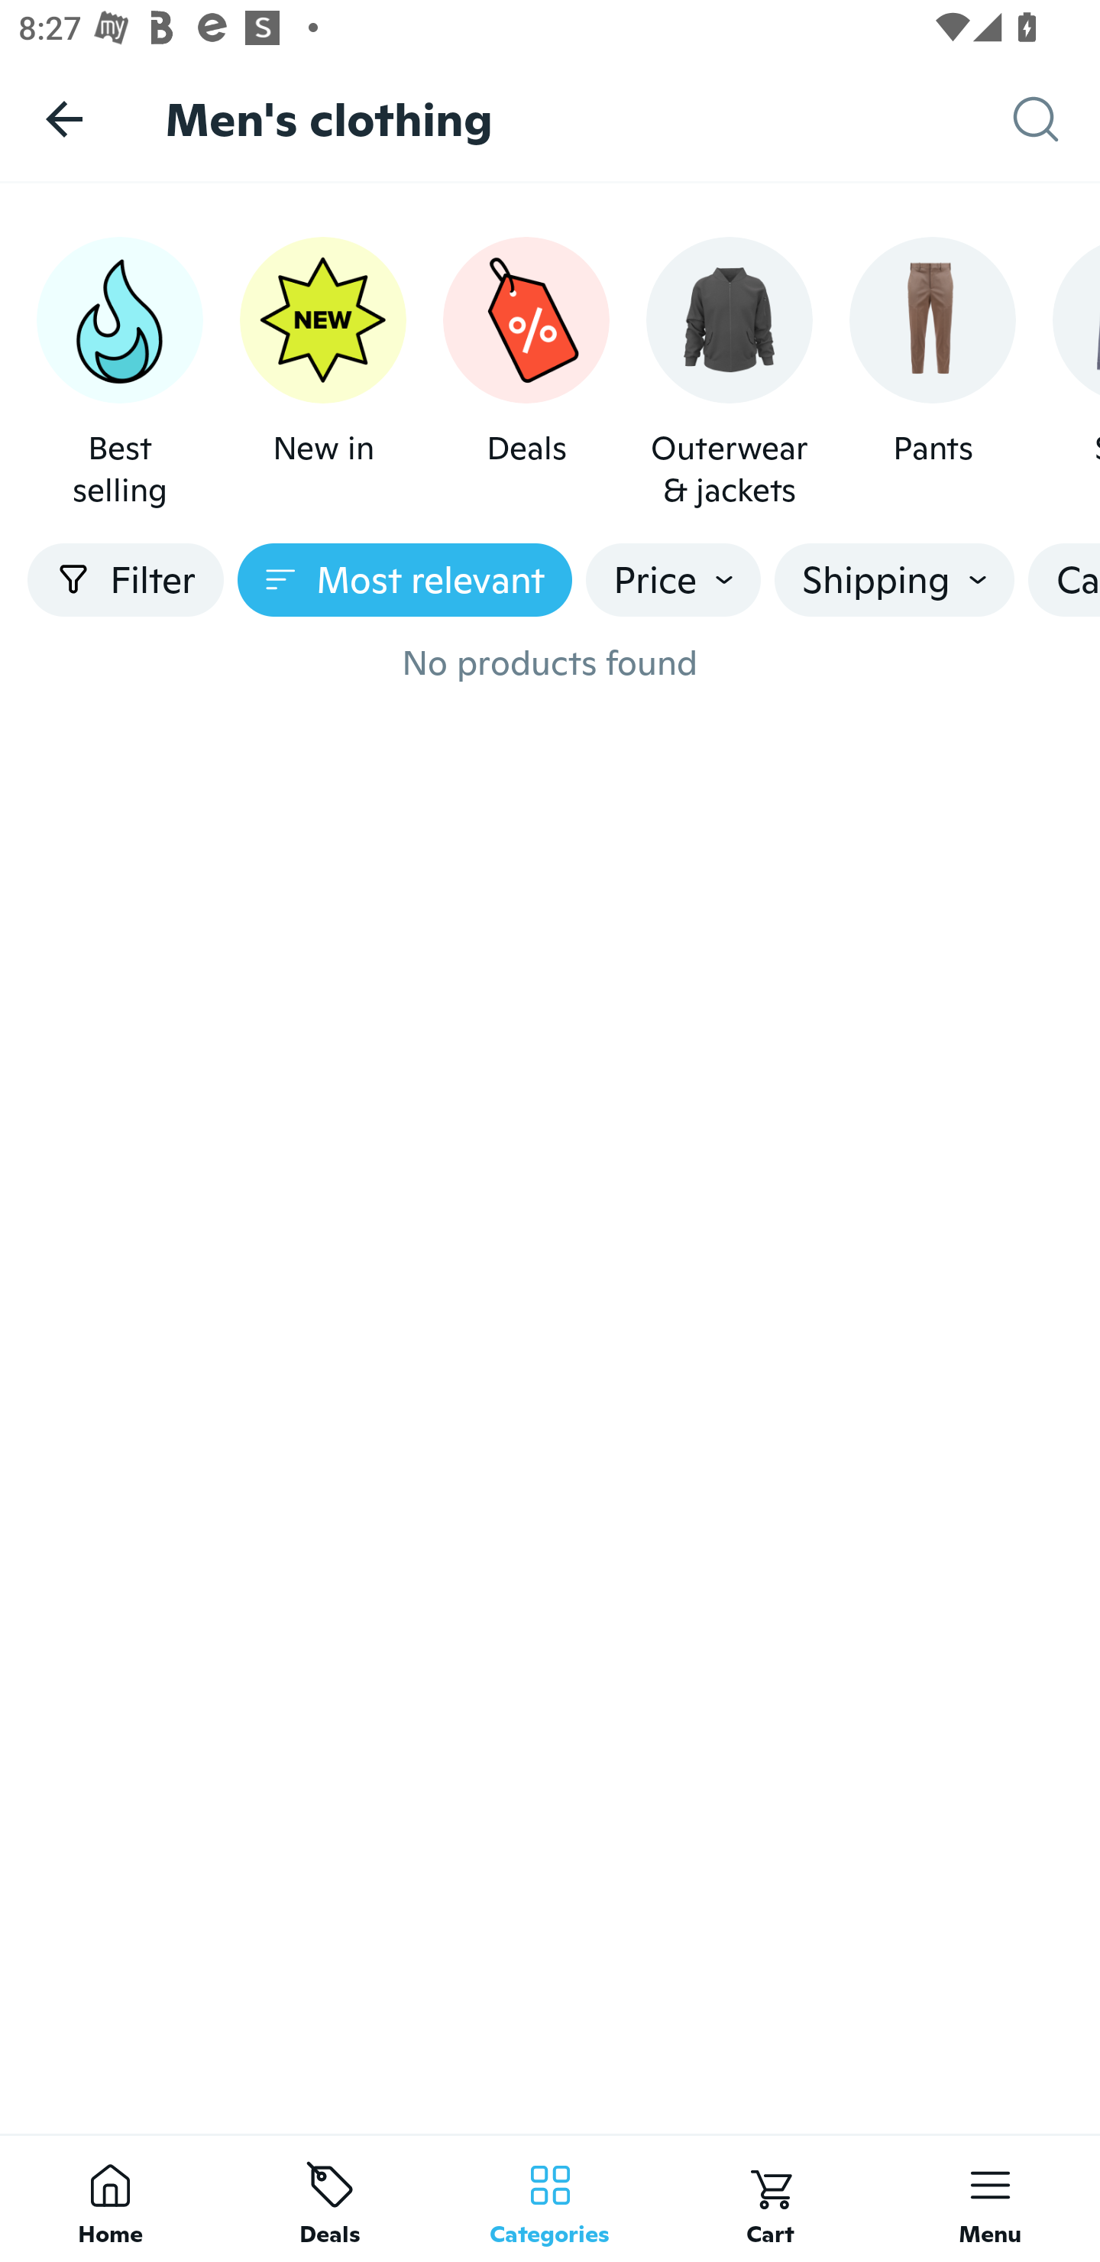  What do you see at coordinates (894, 580) in the screenshot?
I see `Shipping` at bounding box center [894, 580].